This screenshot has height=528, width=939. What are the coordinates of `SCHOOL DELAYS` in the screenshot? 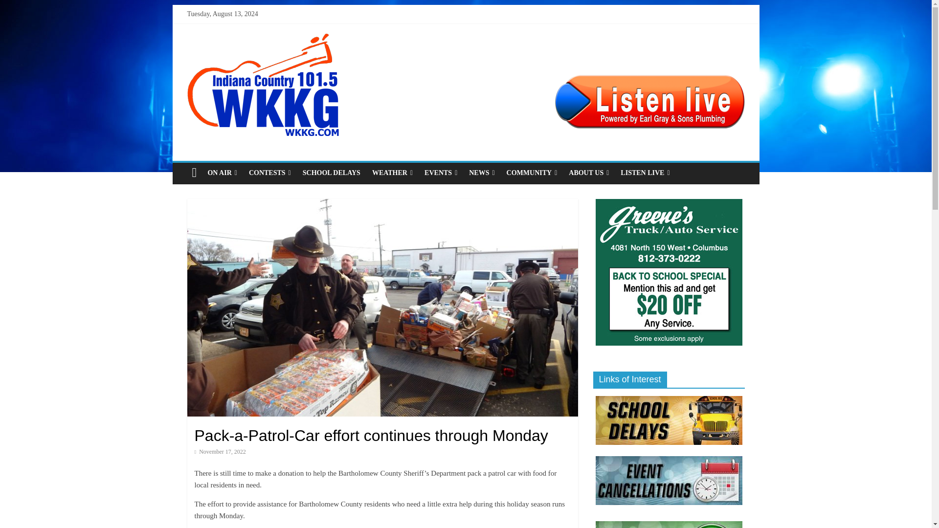 It's located at (331, 173).